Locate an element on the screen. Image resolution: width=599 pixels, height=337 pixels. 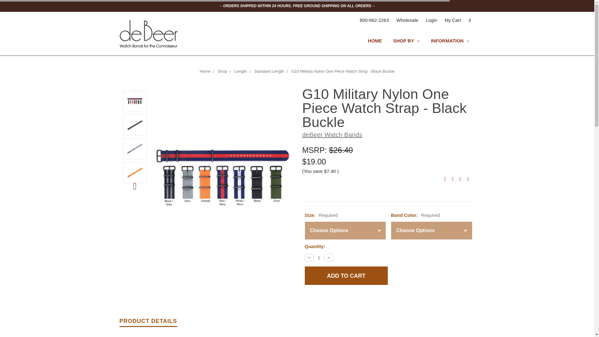
Grey PVD black buckle nylon replacement watch band is located at coordinates (135, 149).